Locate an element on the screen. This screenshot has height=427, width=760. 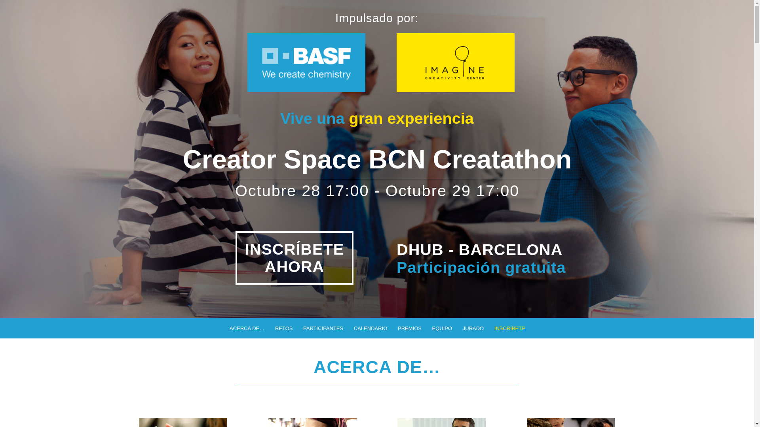
RETOS is located at coordinates (283, 328).